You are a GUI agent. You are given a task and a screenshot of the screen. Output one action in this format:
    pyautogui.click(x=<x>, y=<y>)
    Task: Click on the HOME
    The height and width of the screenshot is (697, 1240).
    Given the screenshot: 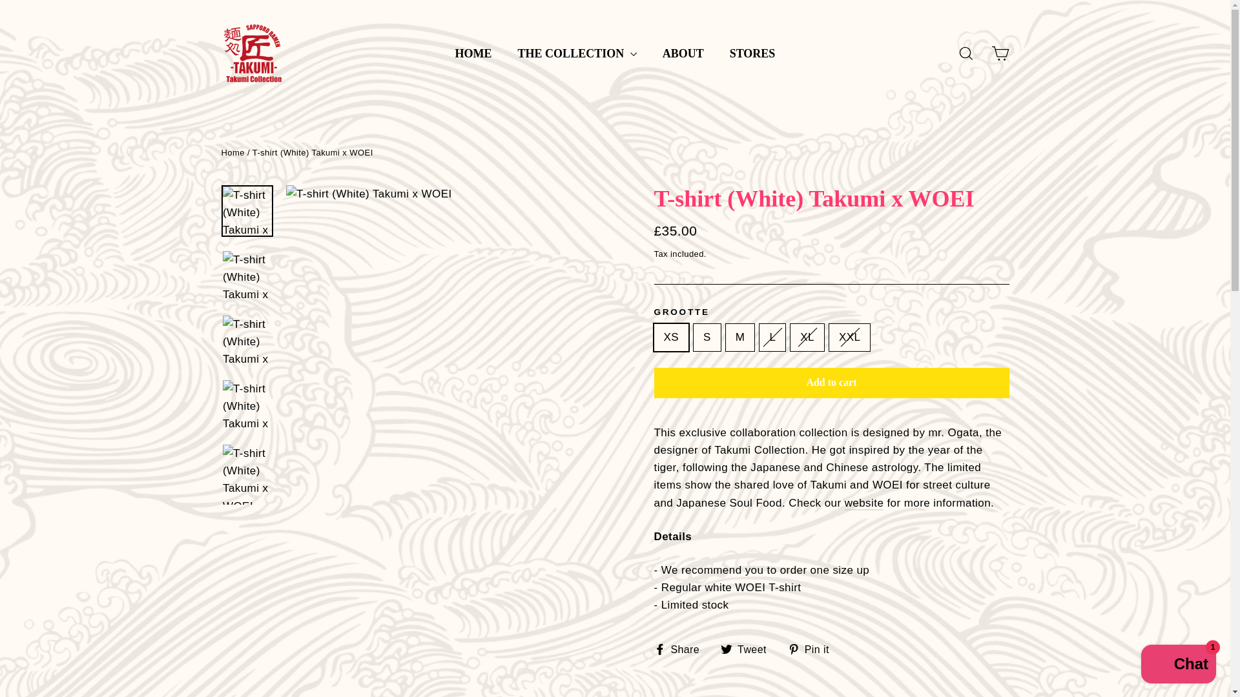 What is the action you would take?
    pyautogui.click(x=473, y=54)
    